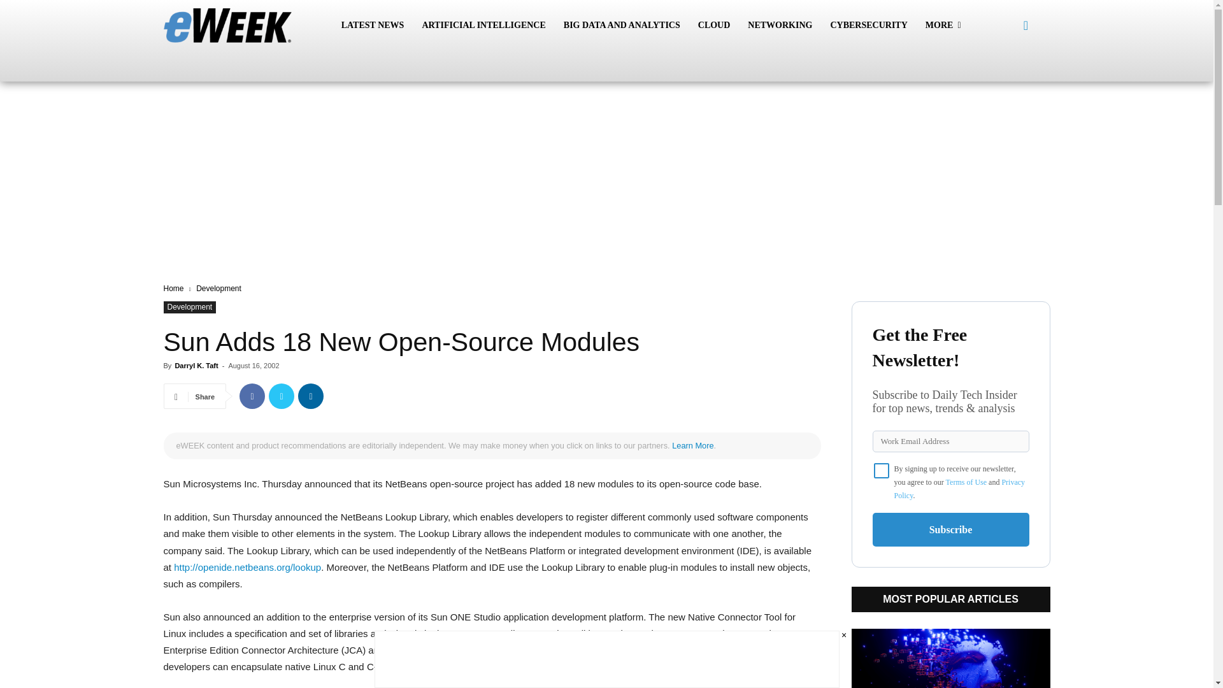 This screenshot has height=688, width=1223. Describe the element at coordinates (373, 25) in the screenshot. I see `LATEST NEWS` at that location.